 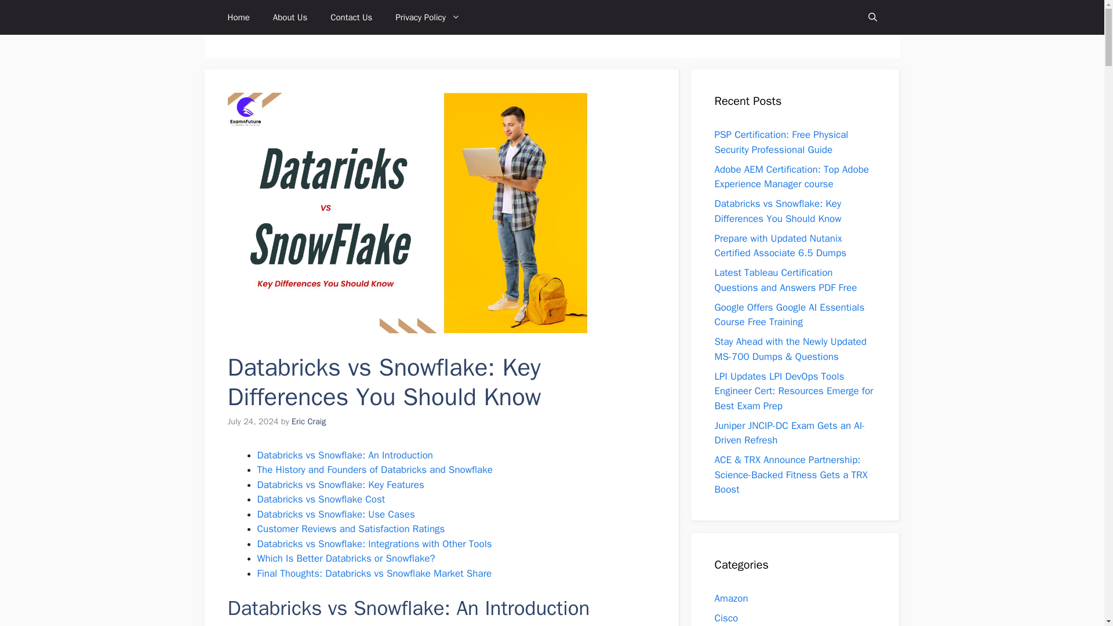 I want to click on Databricks vs Snowflake: Use Cases, so click(x=336, y=514).